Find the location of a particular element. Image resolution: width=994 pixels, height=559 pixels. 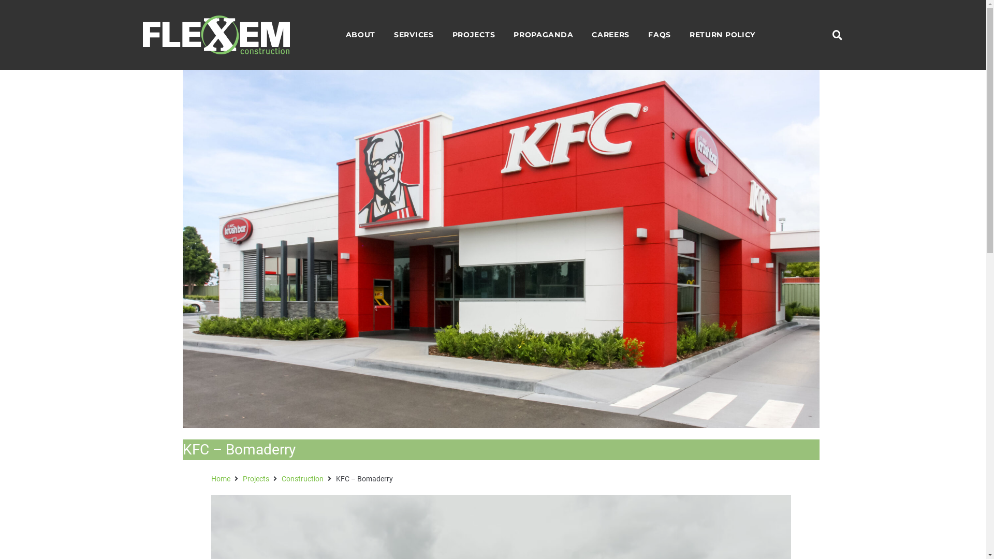

ABOUT is located at coordinates (361, 35).